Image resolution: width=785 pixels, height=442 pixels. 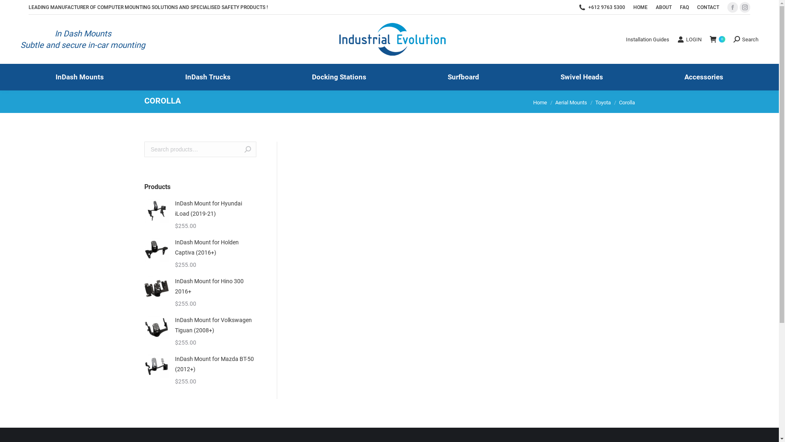 I want to click on Installation Guides, so click(x=648, y=39).